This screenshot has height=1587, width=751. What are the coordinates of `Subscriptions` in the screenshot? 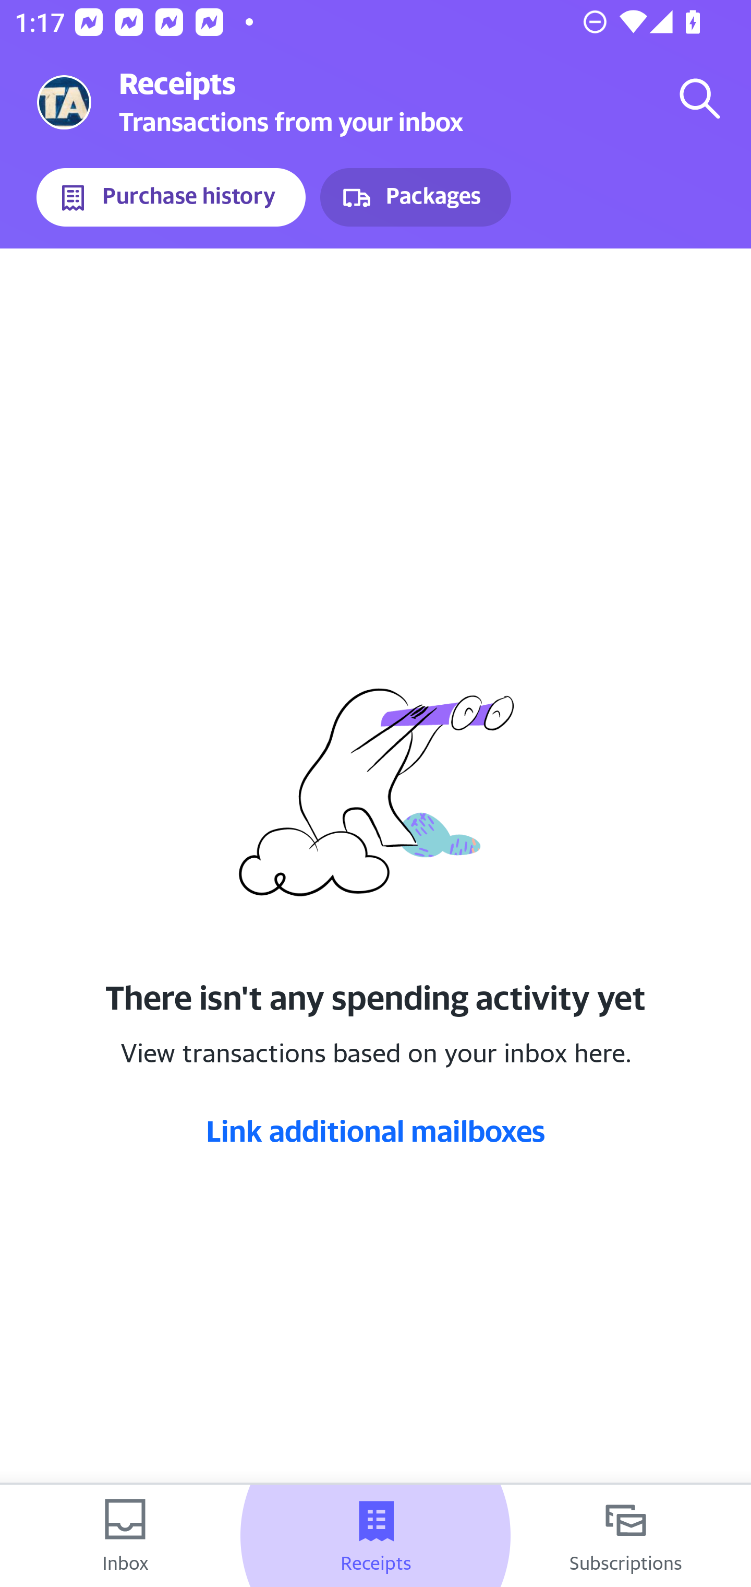 It's located at (626, 1536).